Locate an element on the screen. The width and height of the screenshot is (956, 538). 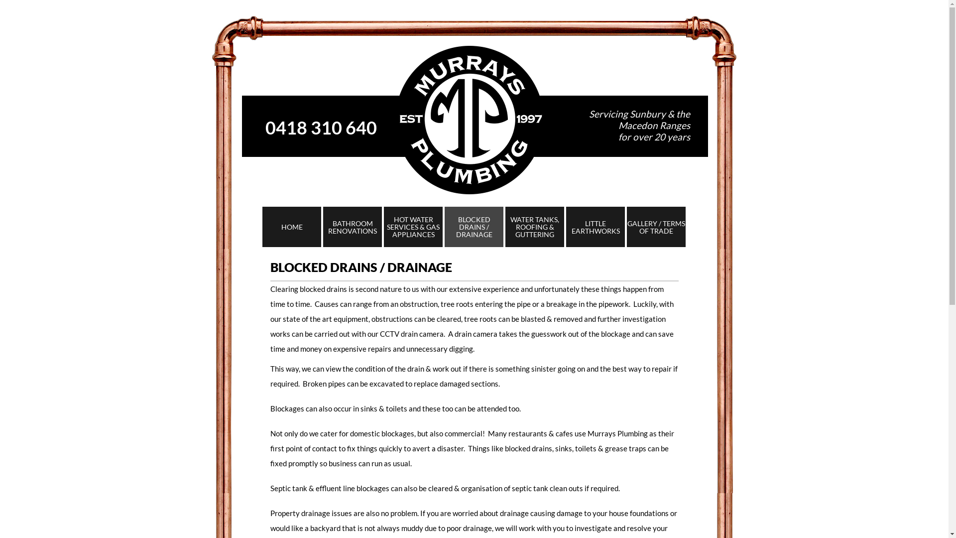
LITTLE EARTHWORKS is located at coordinates (596, 227).